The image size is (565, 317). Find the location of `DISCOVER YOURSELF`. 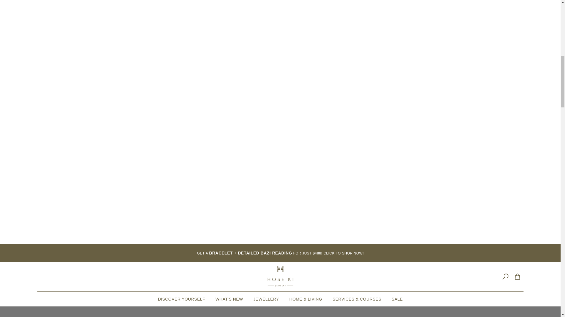

DISCOVER YOURSELF is located at coordinates (181, 299).